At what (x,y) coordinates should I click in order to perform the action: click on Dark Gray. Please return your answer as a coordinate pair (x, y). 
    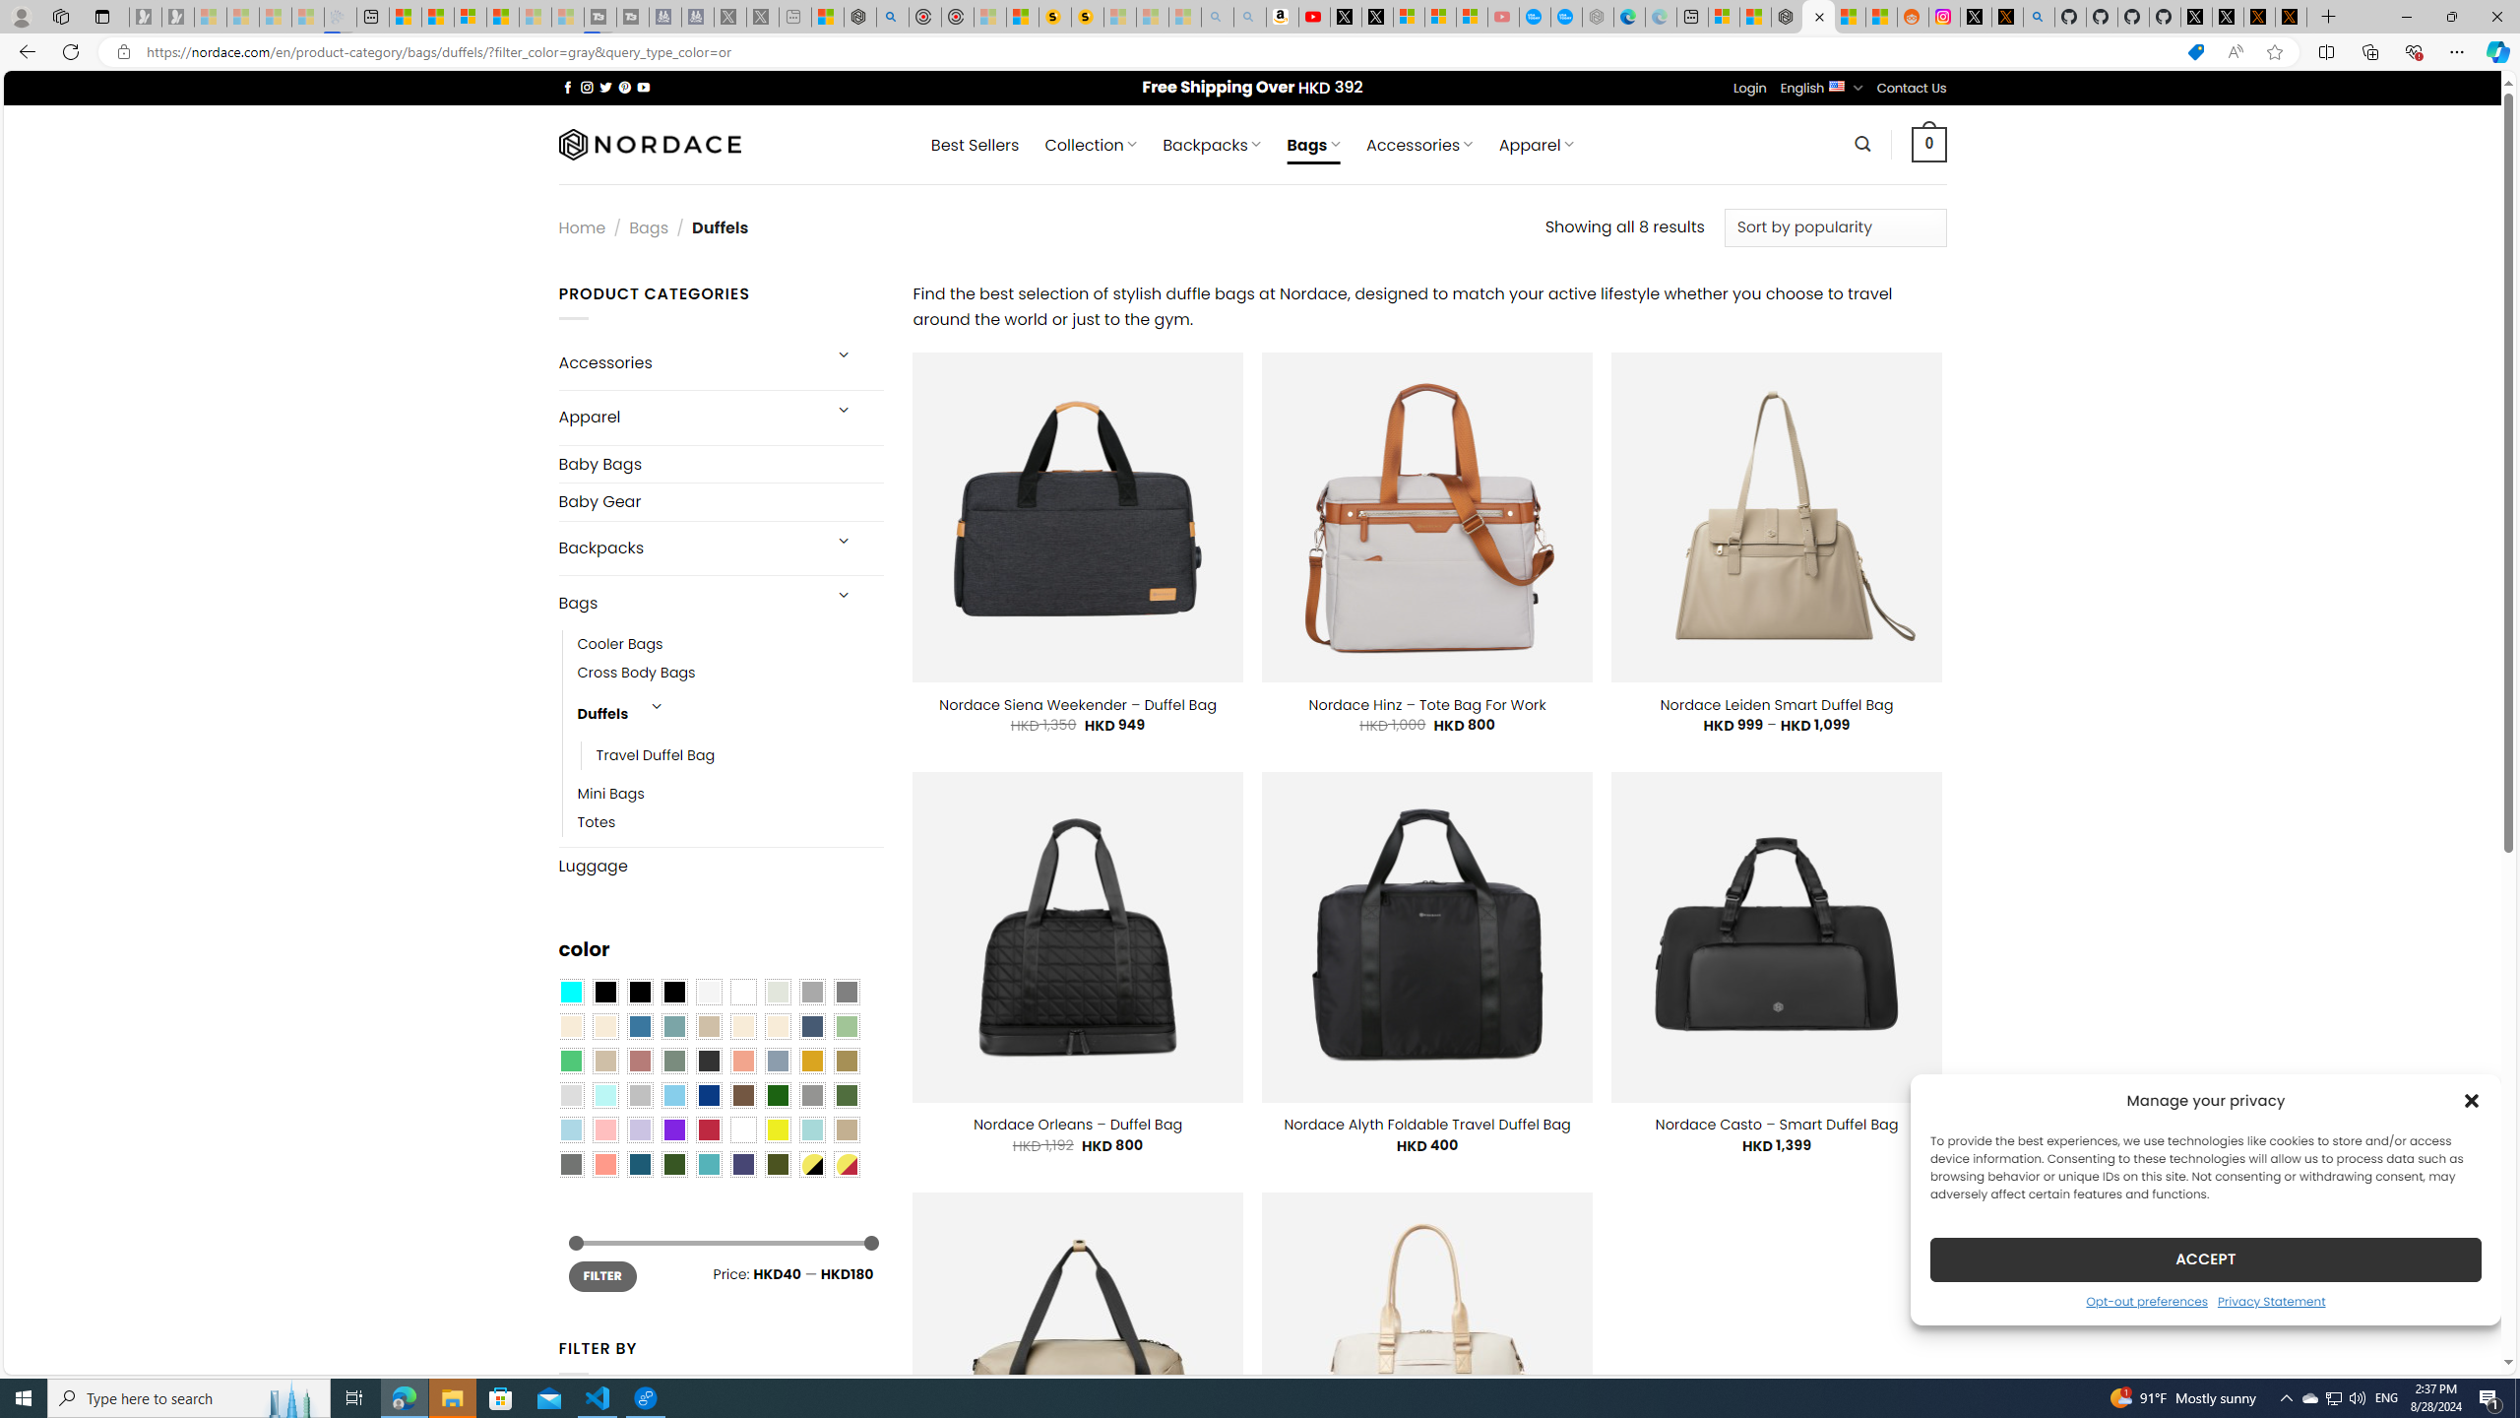
    Looking at the image, I should click on (811, 993).